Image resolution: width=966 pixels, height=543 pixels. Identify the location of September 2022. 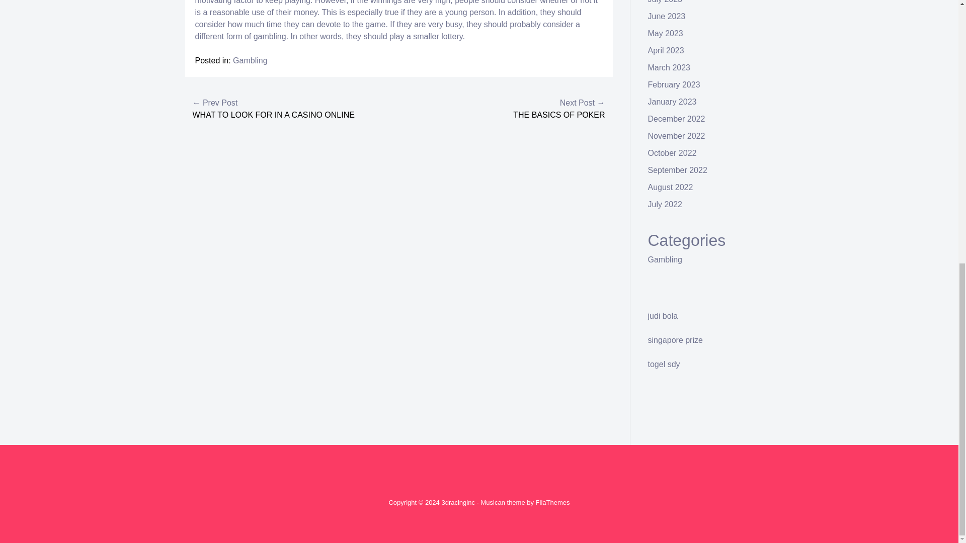
(677, 170).